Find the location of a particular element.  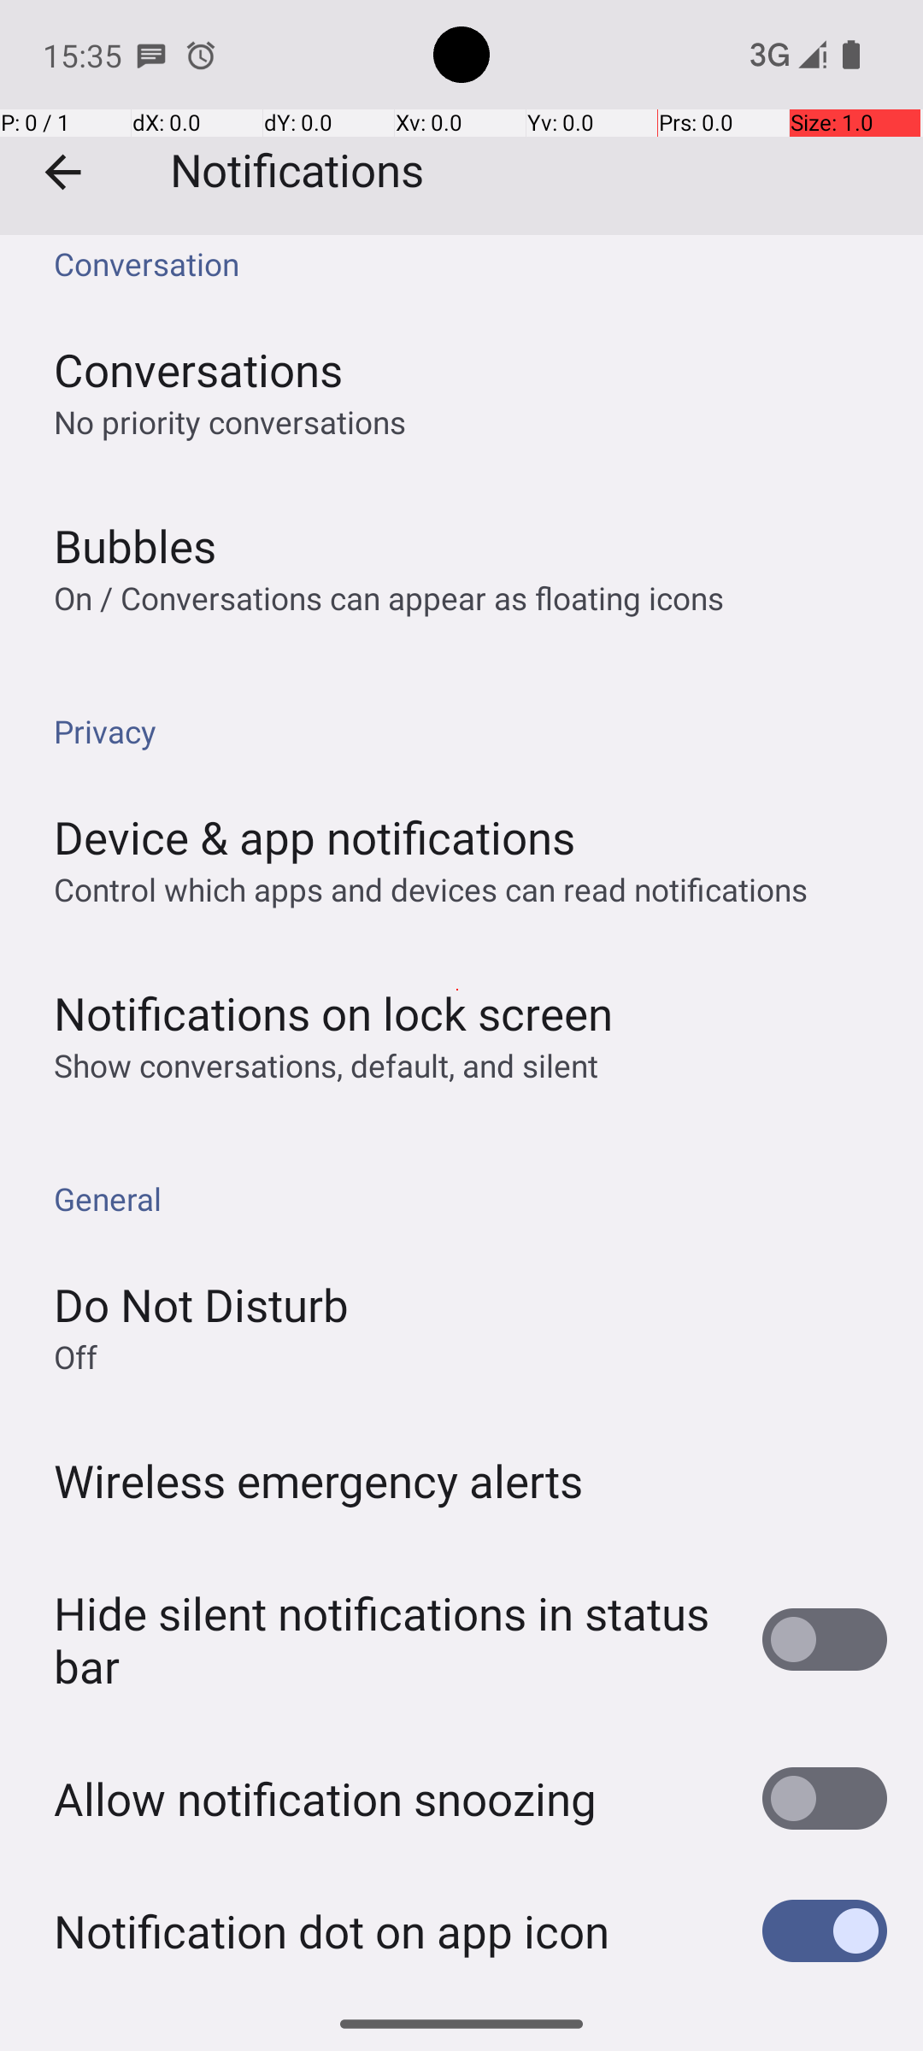

Allow notification snoozing is located at coordinates (325, 1798).